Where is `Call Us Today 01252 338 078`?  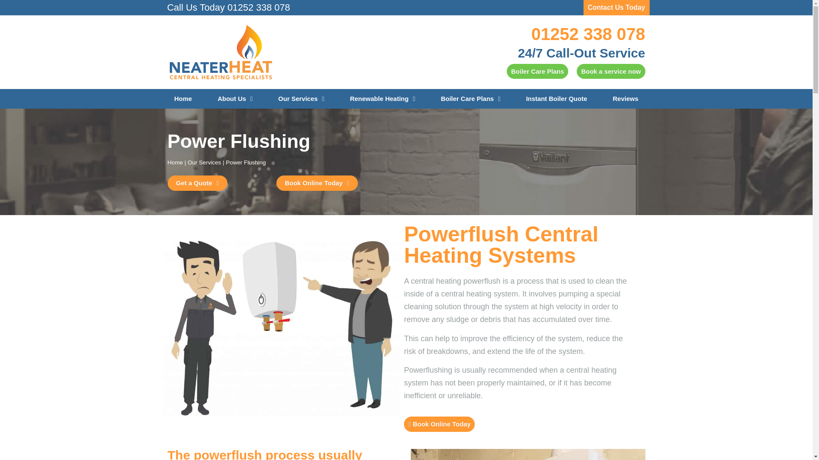 Call Us Today 01252 338 078 is located at coordinates (228, 8).